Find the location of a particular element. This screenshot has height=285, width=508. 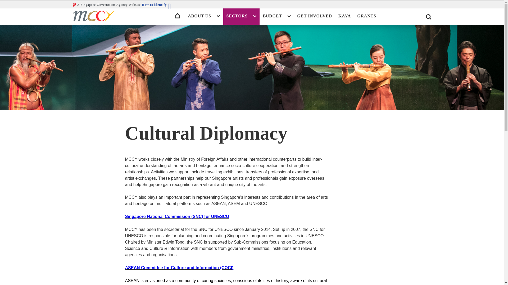

GRANTS is located at coordinates (366, 16).